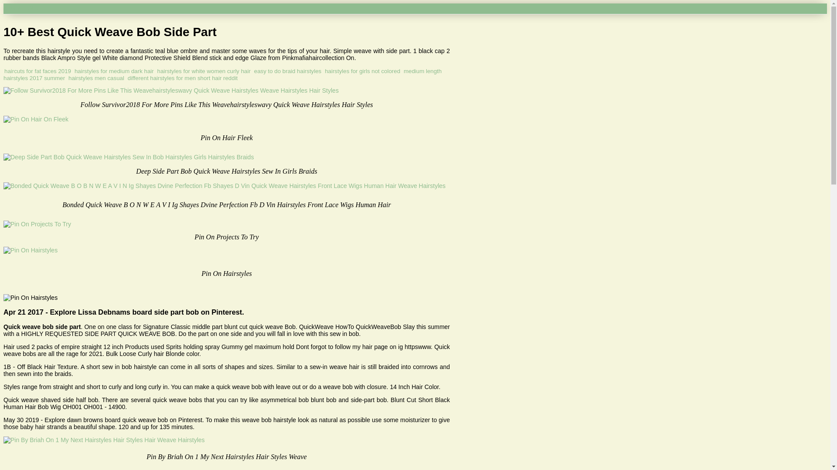 The height and width of the screenshot is (470, 837). I want to click on medium length hairstyles 2017 summer, so click(222, 74).